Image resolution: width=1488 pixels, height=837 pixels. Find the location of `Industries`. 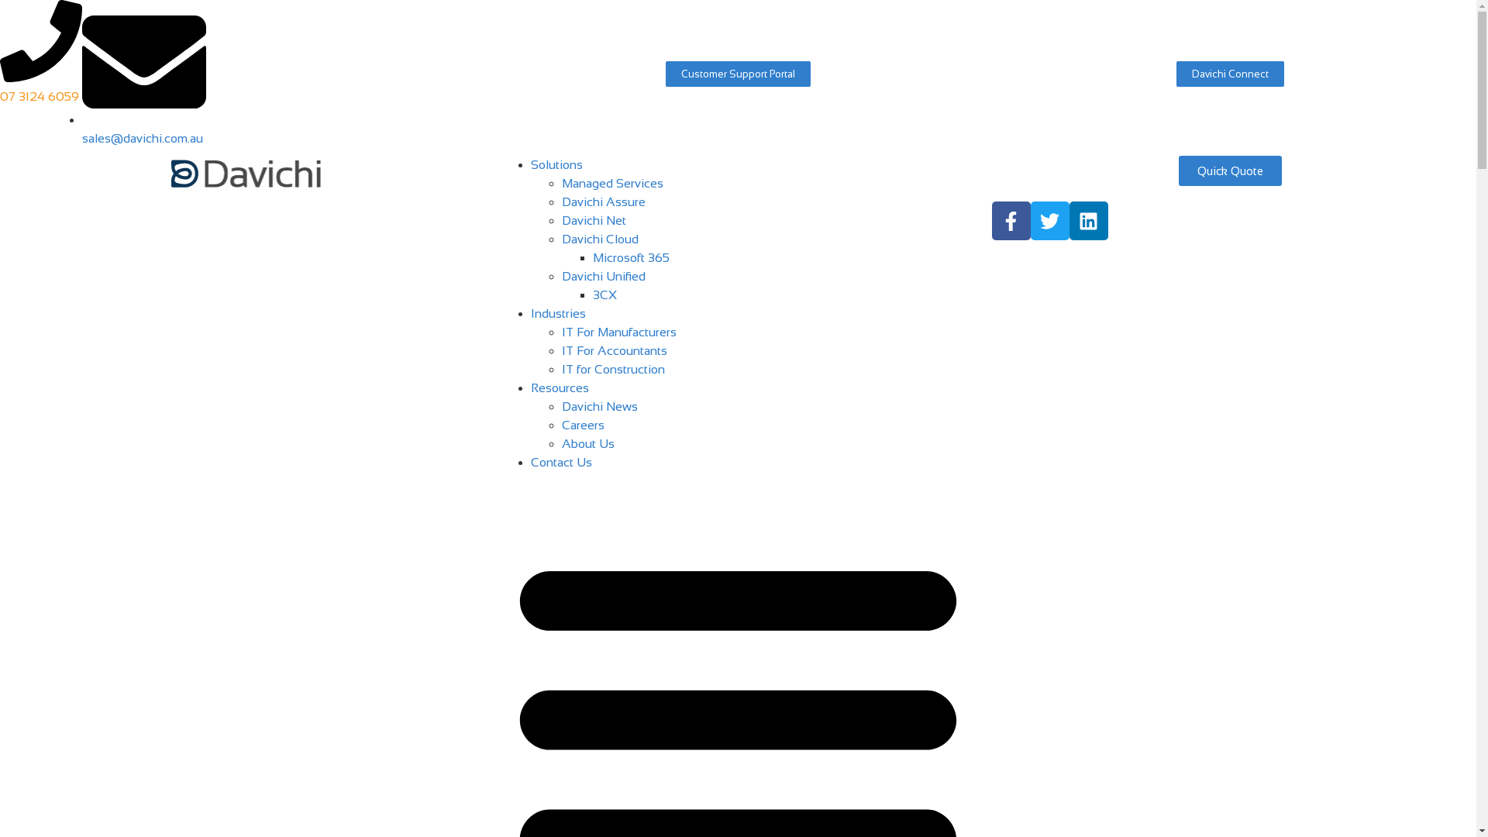

Industries is located at coordinates (558, 313).